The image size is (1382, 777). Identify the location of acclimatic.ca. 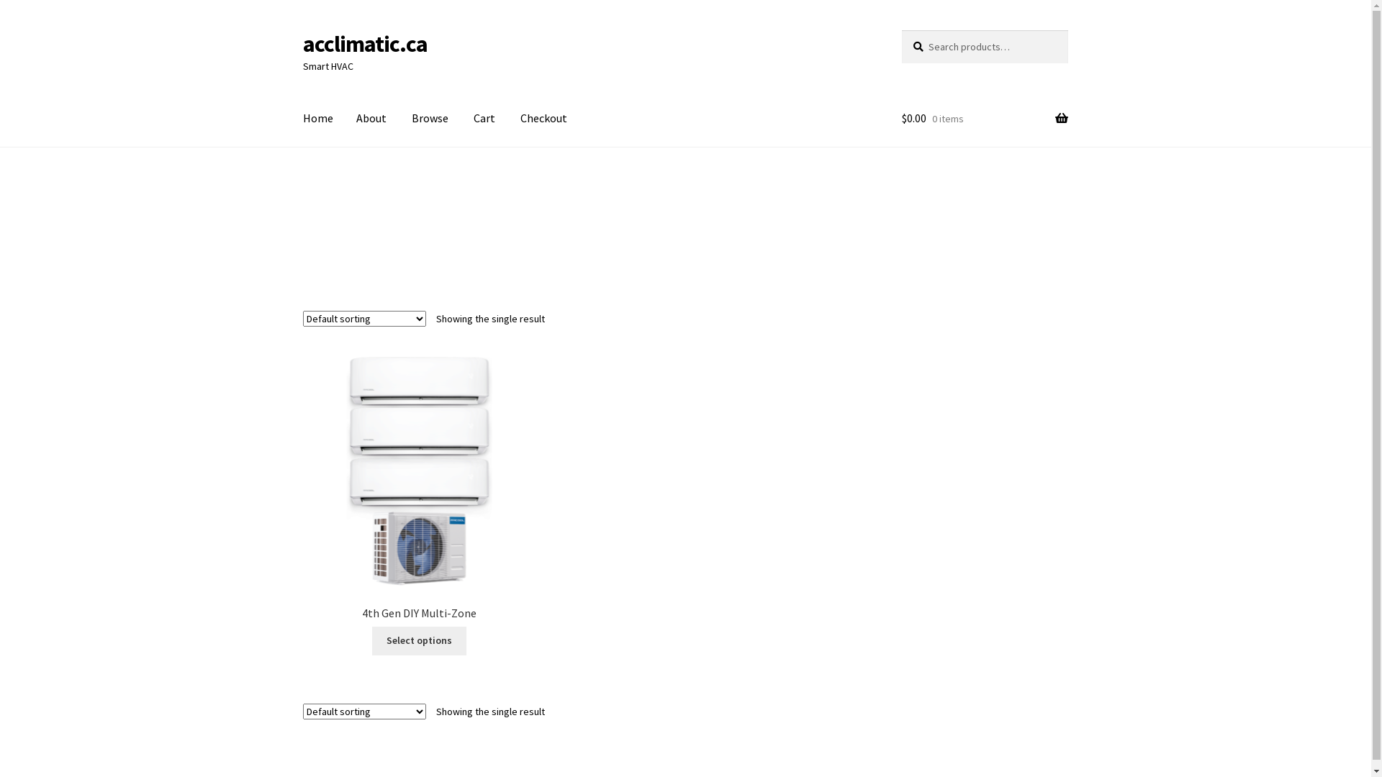
(366, 44).